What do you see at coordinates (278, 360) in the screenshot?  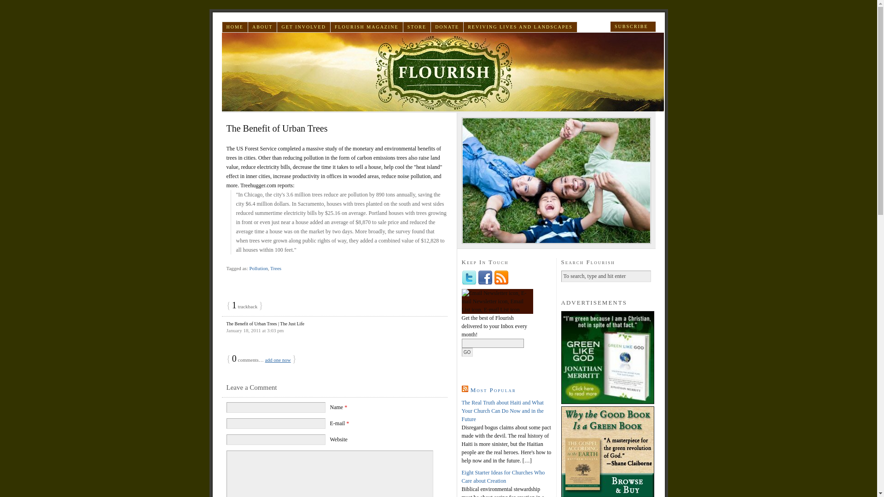 I see `add one now` at bounding box center [278, 360].